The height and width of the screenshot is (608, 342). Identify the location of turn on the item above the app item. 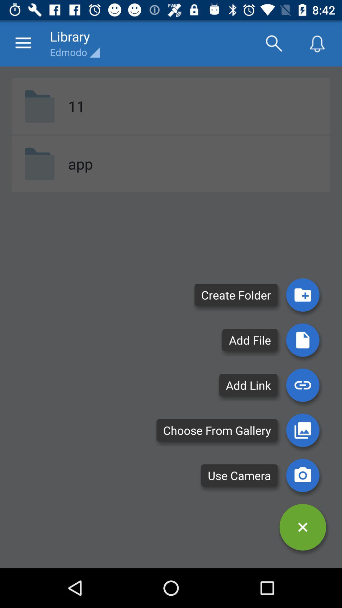
(76, 106).